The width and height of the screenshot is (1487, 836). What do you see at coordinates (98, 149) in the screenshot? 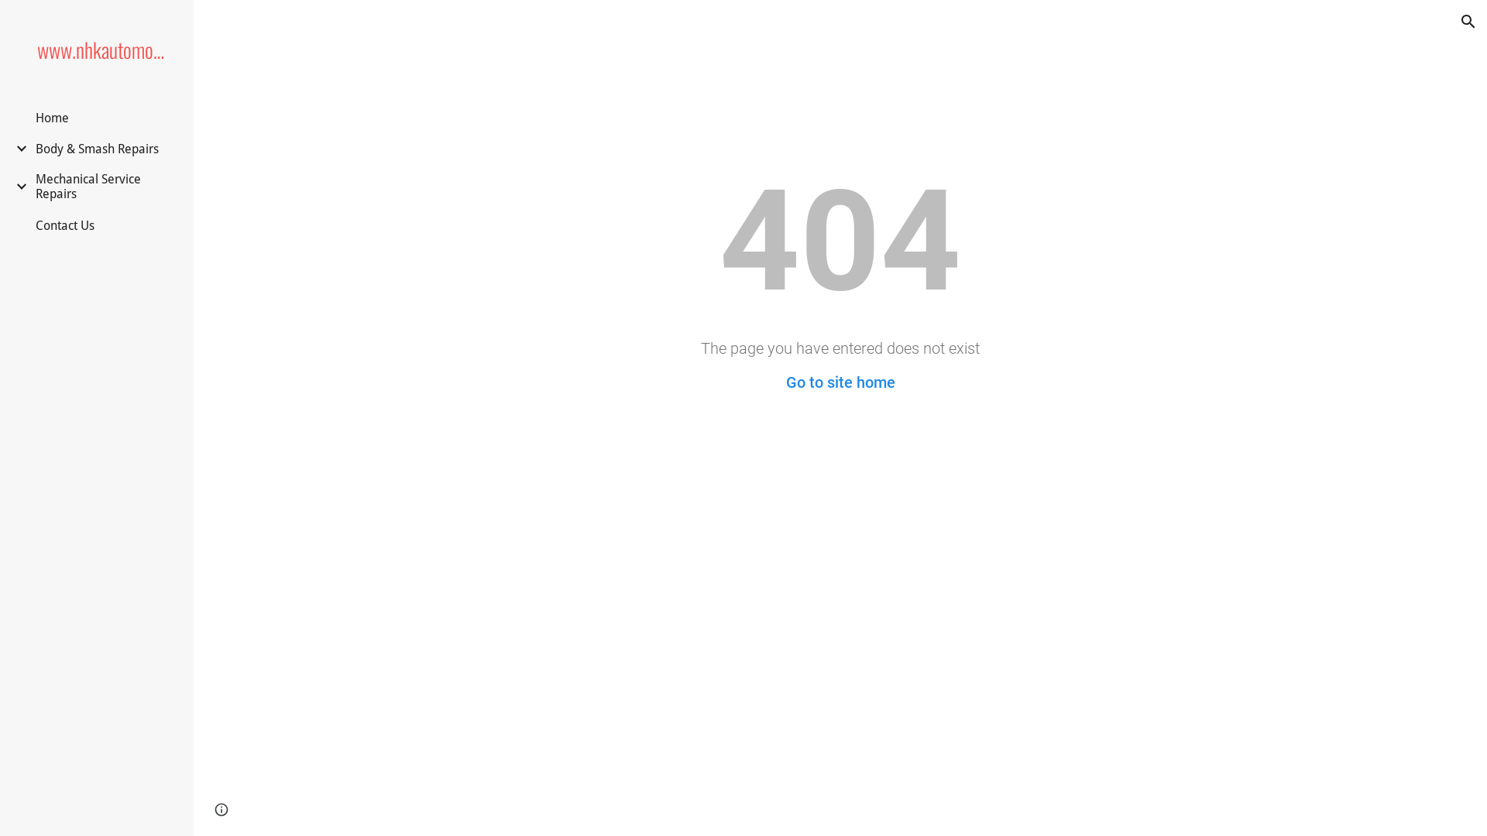
I see `Body & Smash Repairs` at bounding box center [98, 149].